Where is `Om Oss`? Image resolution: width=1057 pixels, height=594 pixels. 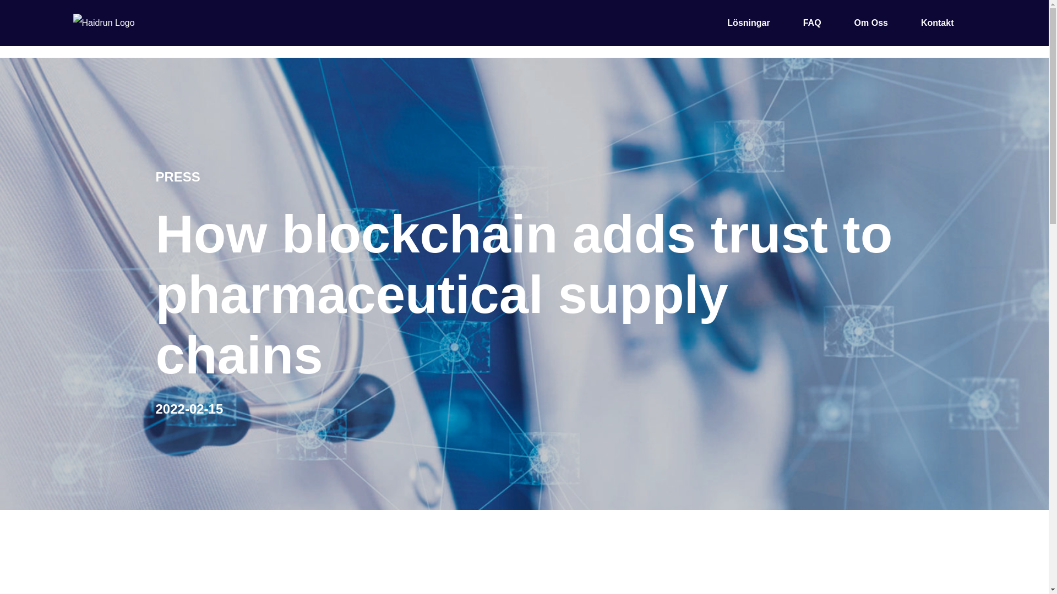 Om Oss is located at coordinates (871, 23).